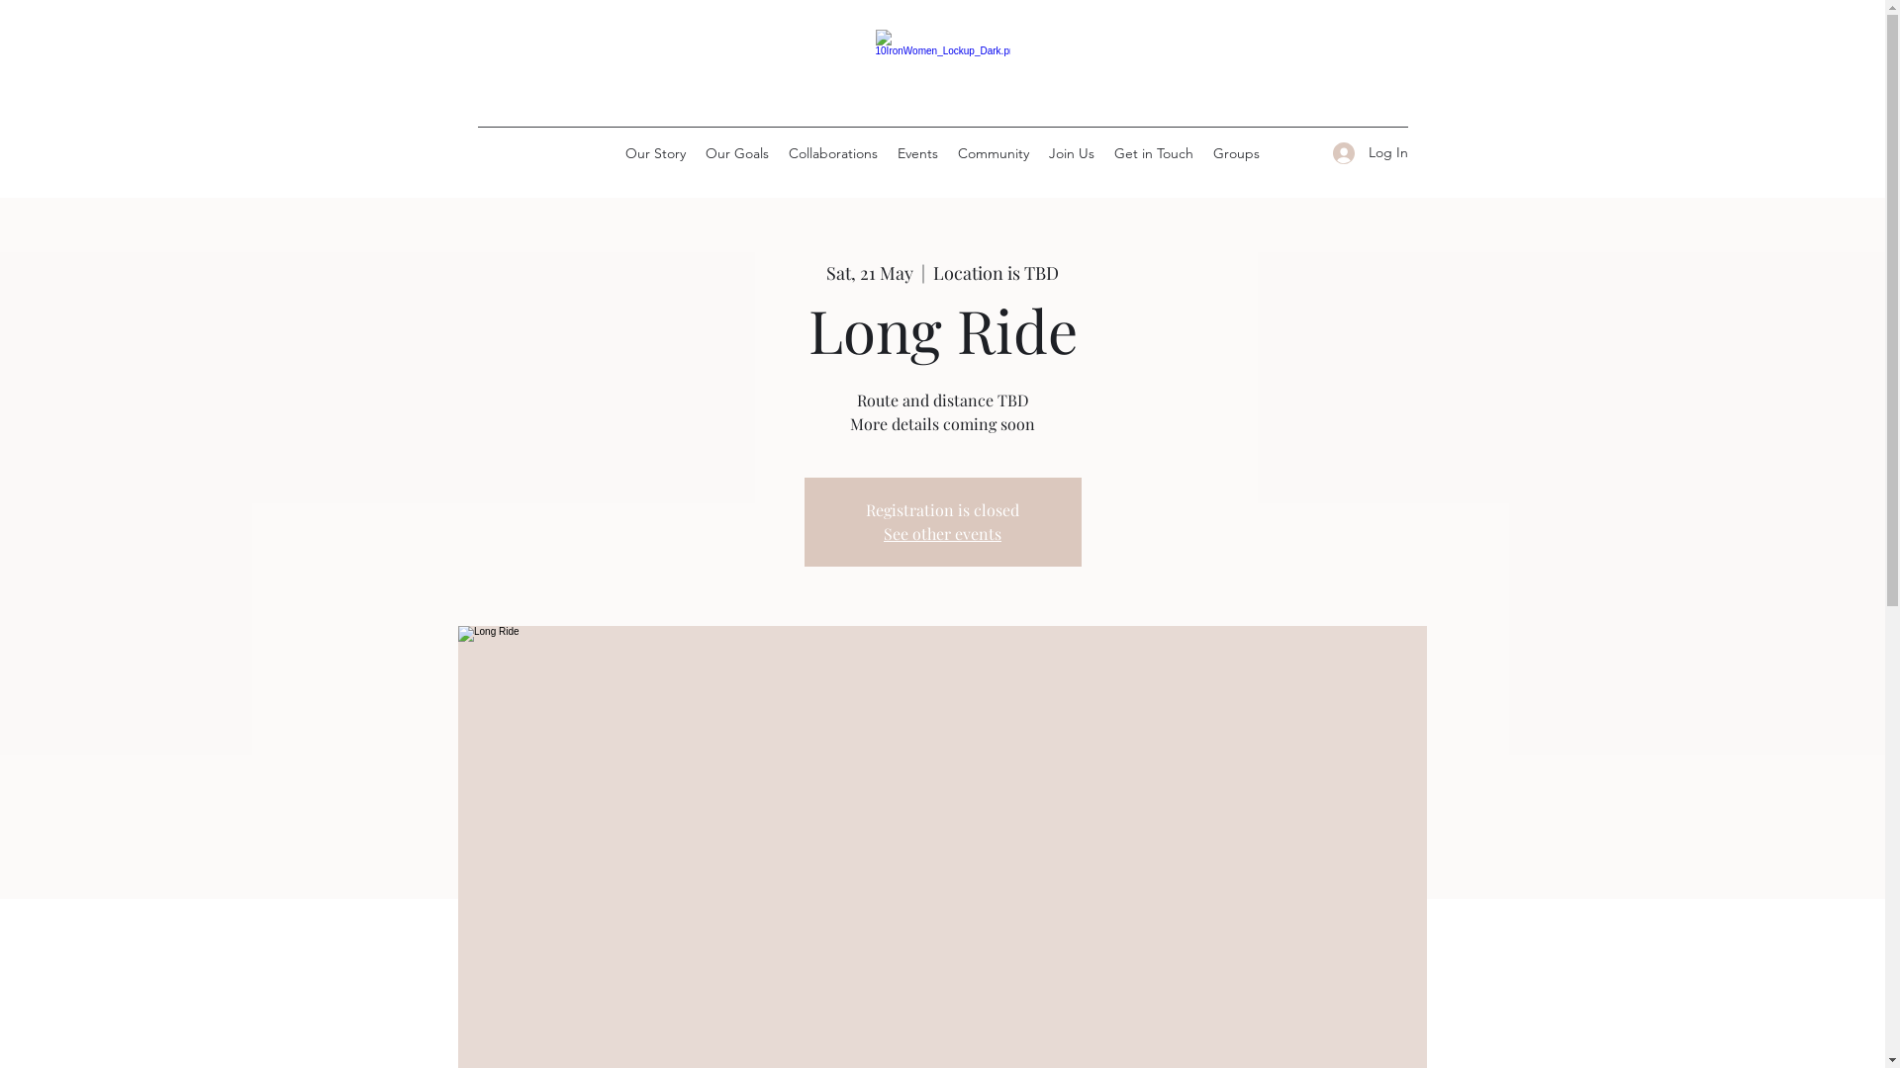 The image size is (1900, 1068). Describe the element at coordinates (655, 153) in the screenshot. I see `Our Story` at that location.